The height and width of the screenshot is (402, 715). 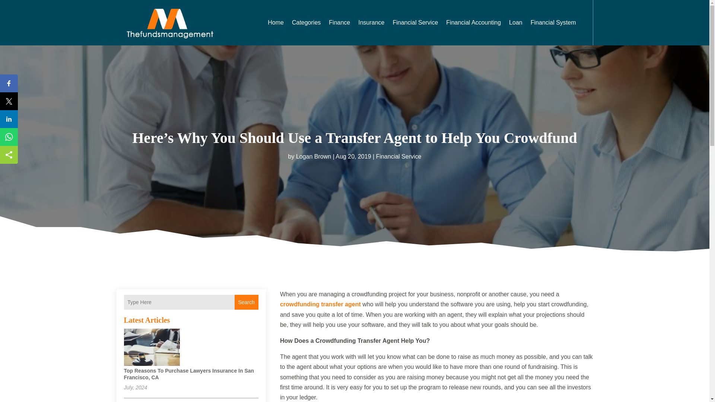 I want to click on Financial Service, so click(x=398, y=156).